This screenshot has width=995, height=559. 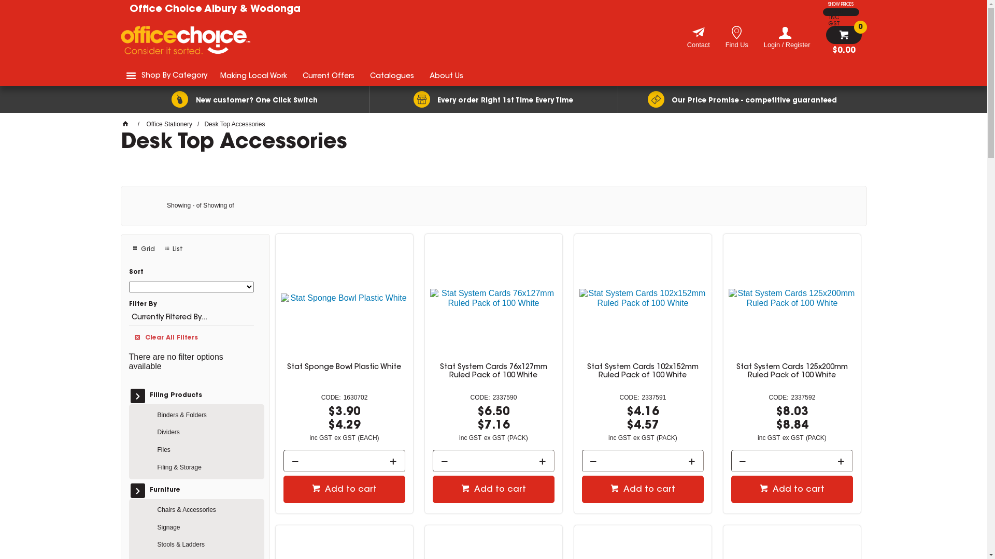 What do you see at coordinates (699, 47) in the screenshot?
I see `Contact` at bounding box center [699, 47].